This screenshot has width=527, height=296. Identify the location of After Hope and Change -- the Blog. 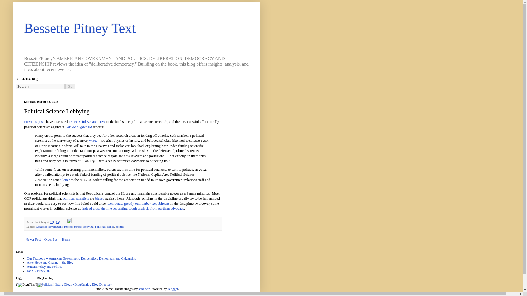
(50, 263).